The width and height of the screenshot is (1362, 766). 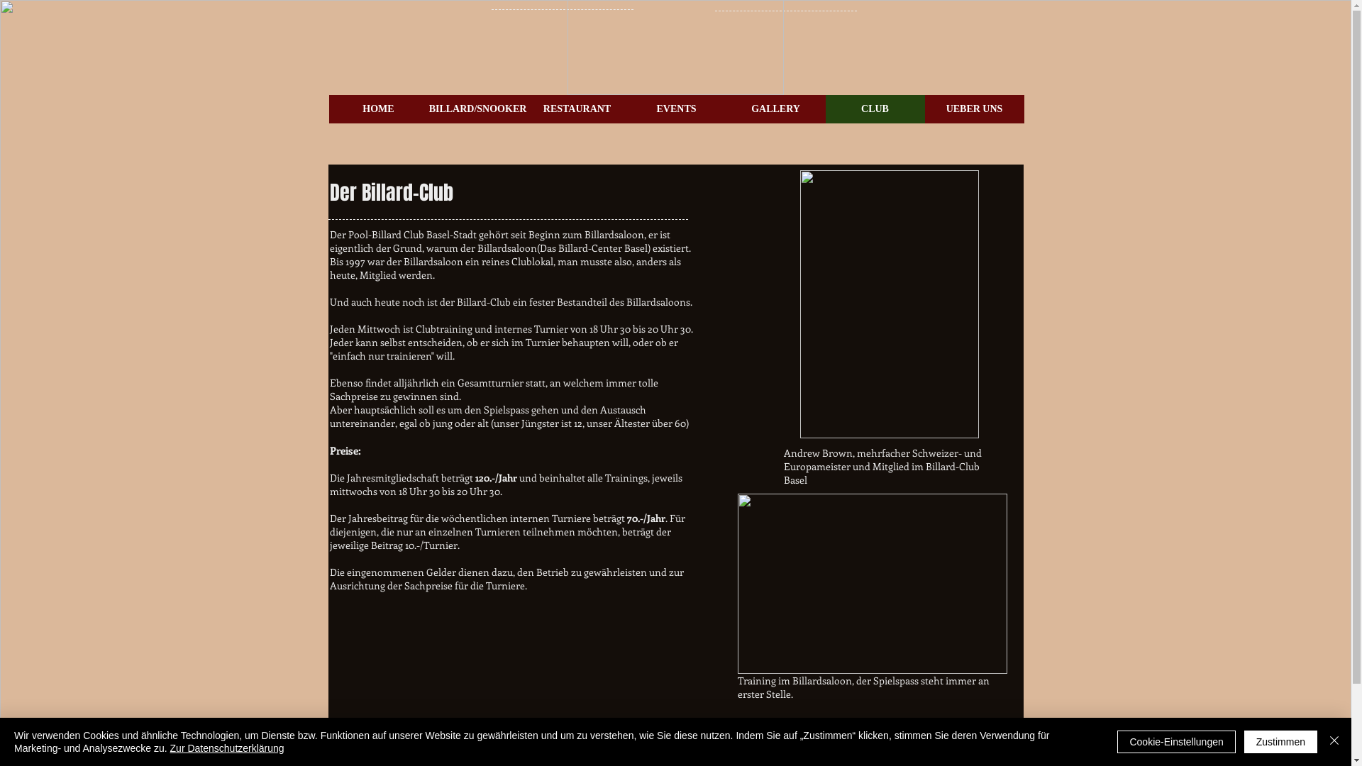 What do you see at coordinates (1176, 742) in the screenshot?
I see `Cookie-Einstellungen` at bounding box center [1176, 742].